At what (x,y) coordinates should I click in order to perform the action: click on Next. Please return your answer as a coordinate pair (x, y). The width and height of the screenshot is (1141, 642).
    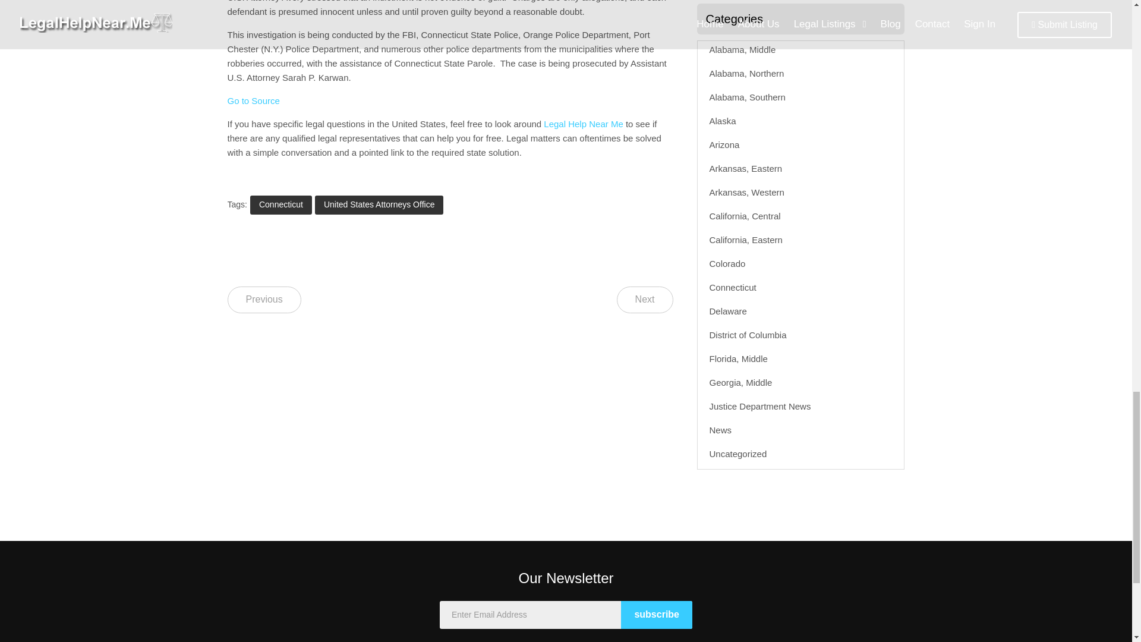
    Looking at the image, I should click on (645, 300).